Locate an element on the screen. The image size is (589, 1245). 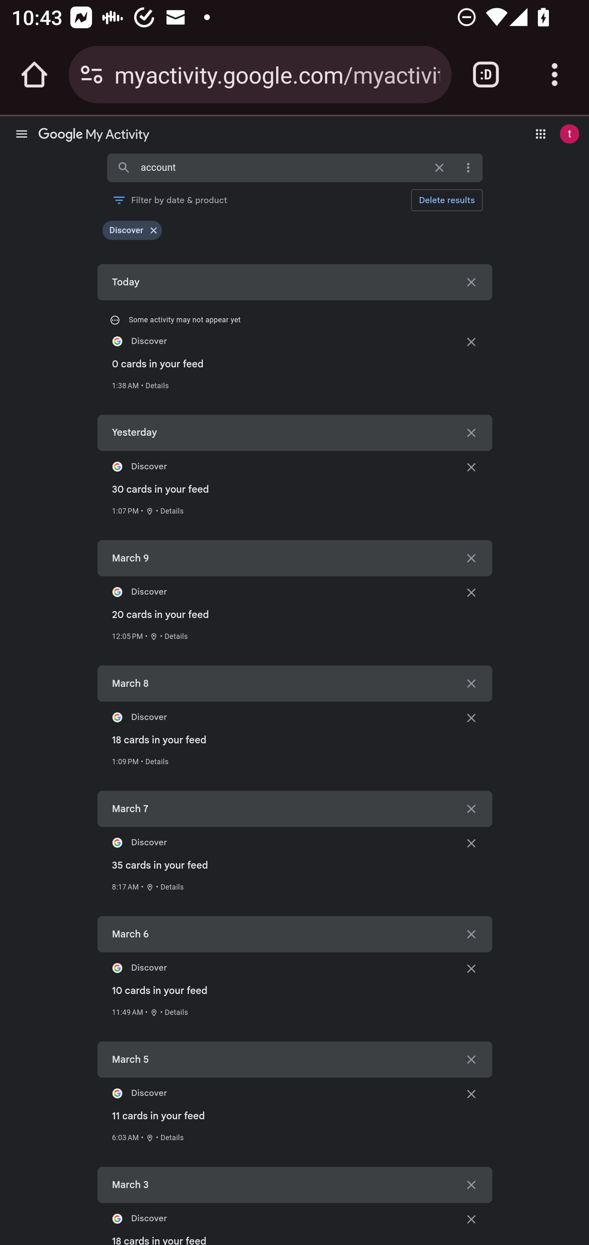
Clear search is located at coordinates (439, 168).